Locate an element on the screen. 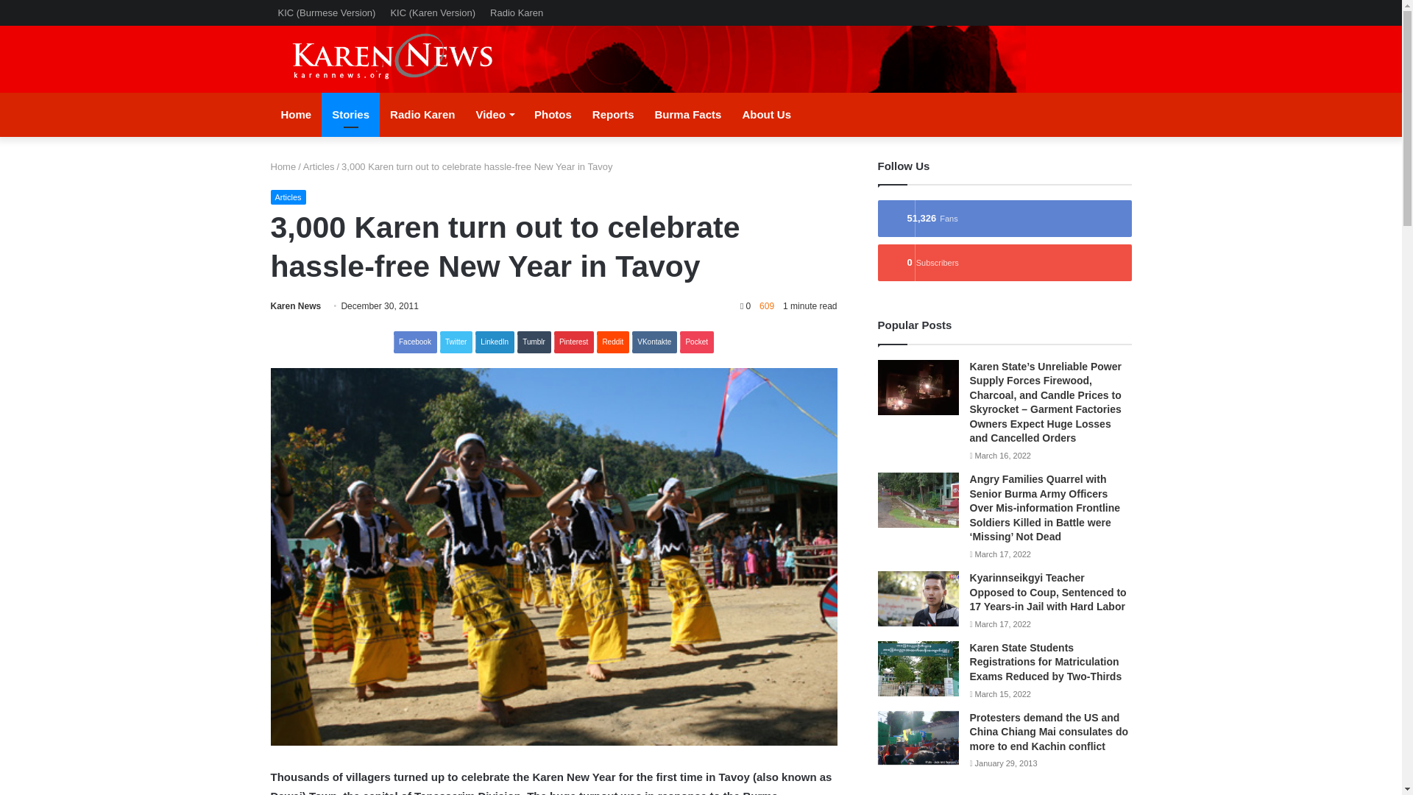  Reddit is located at coordinates (612, 342).